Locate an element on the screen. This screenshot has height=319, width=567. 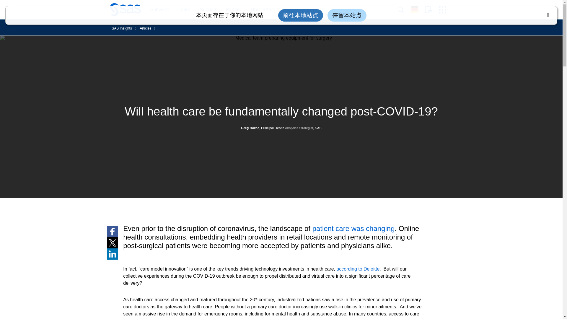
Standorte weltweit is located at coordinates (418, 9).